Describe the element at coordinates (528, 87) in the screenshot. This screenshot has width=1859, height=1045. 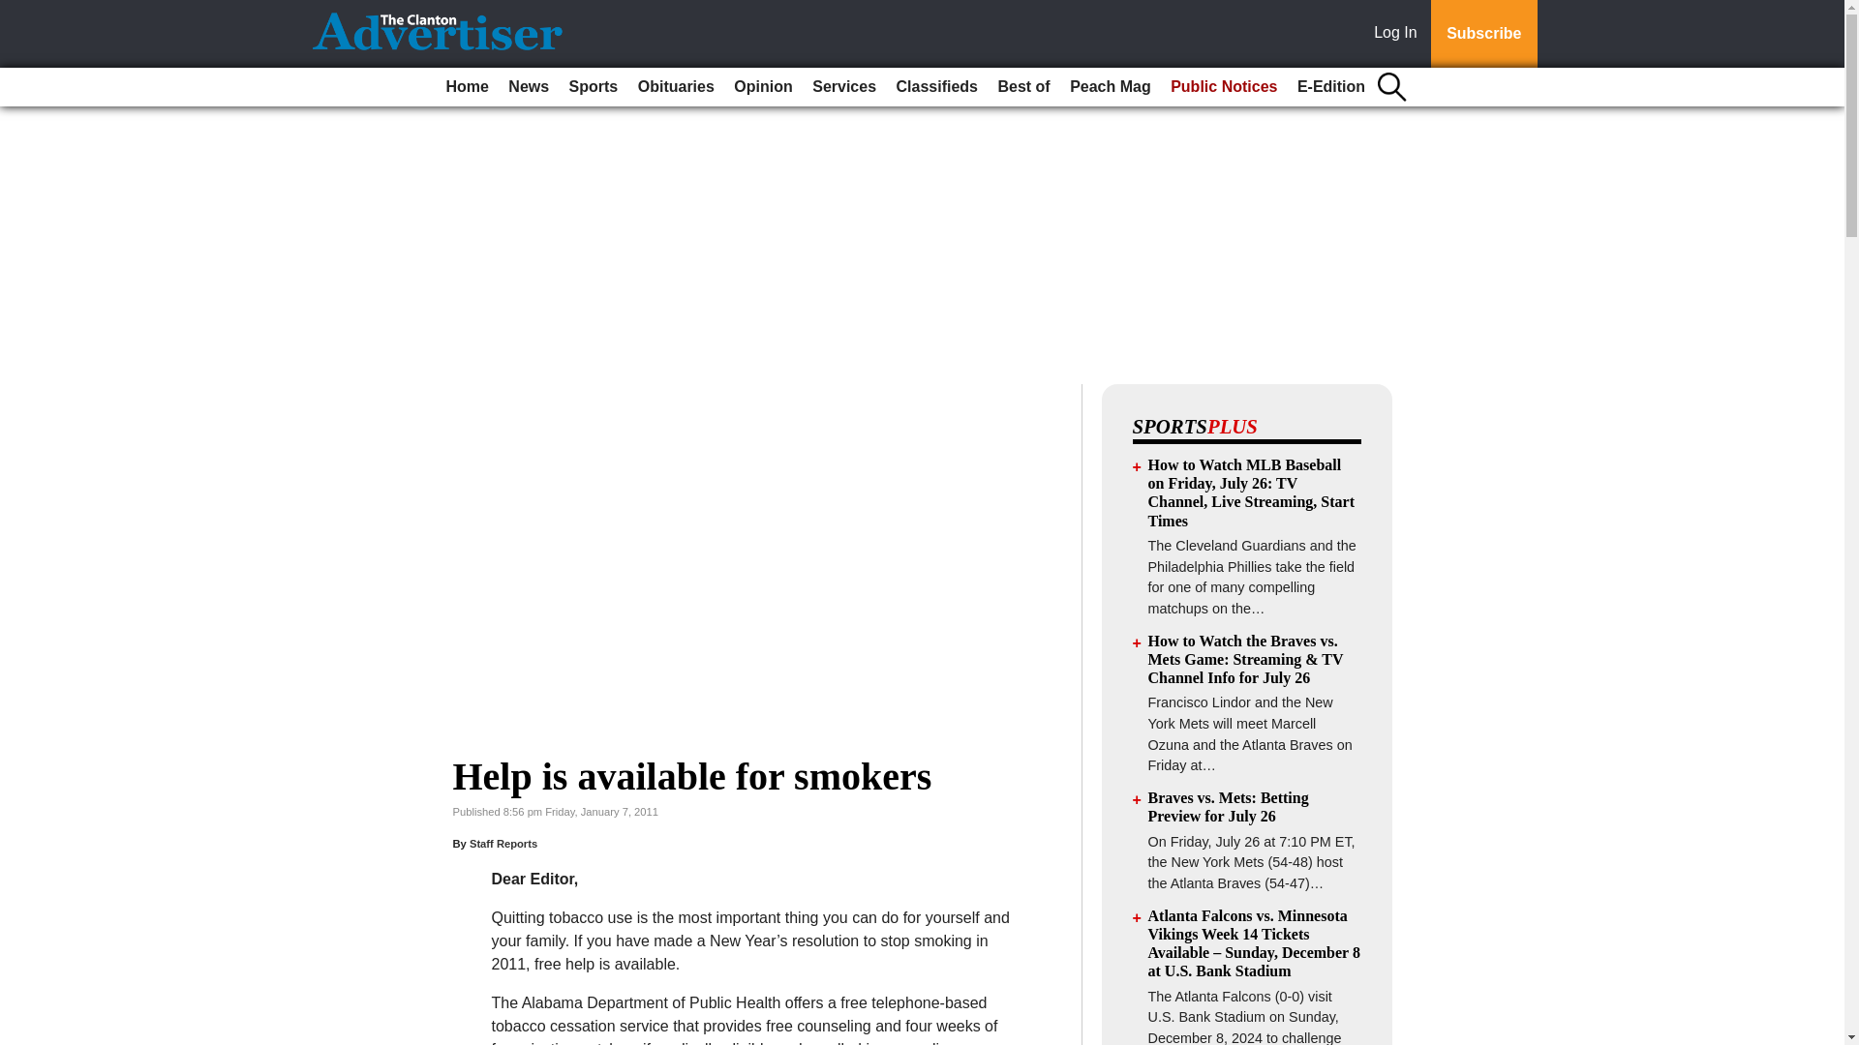
I see `News` at that location.